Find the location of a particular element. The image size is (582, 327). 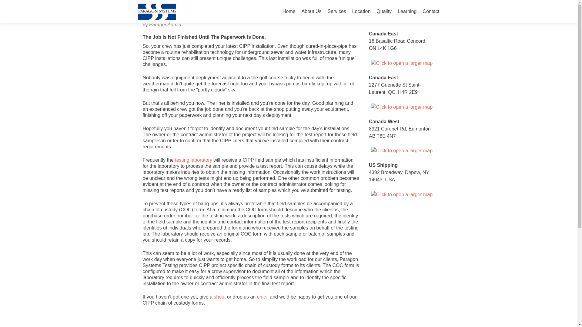

Click to open a larger map is located at coordinates (402, 151).